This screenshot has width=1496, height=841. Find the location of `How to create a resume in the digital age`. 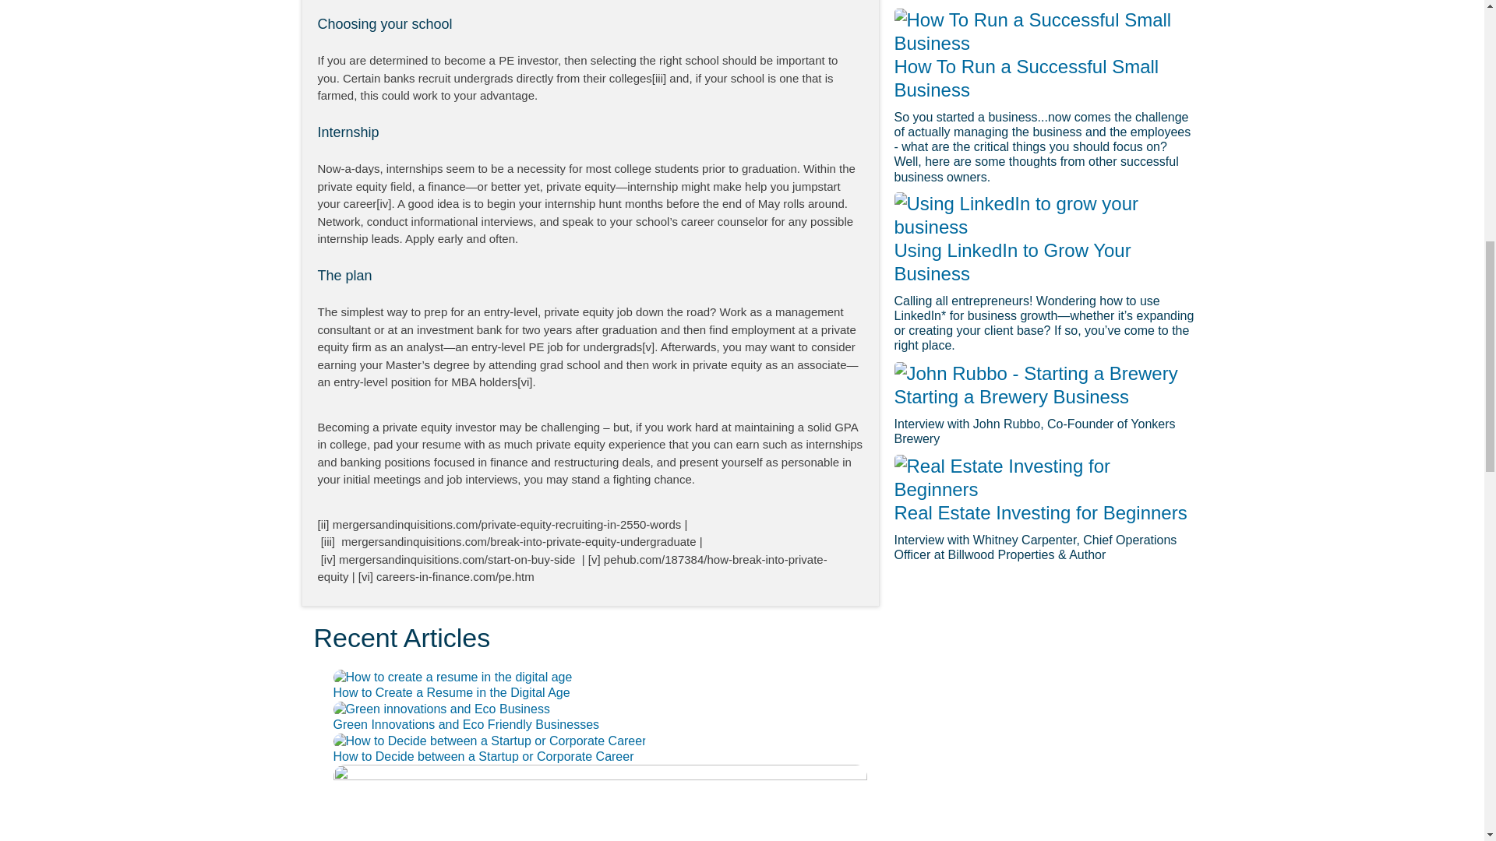

How to create a resume in the digital age is located at coordinates (453, 677).